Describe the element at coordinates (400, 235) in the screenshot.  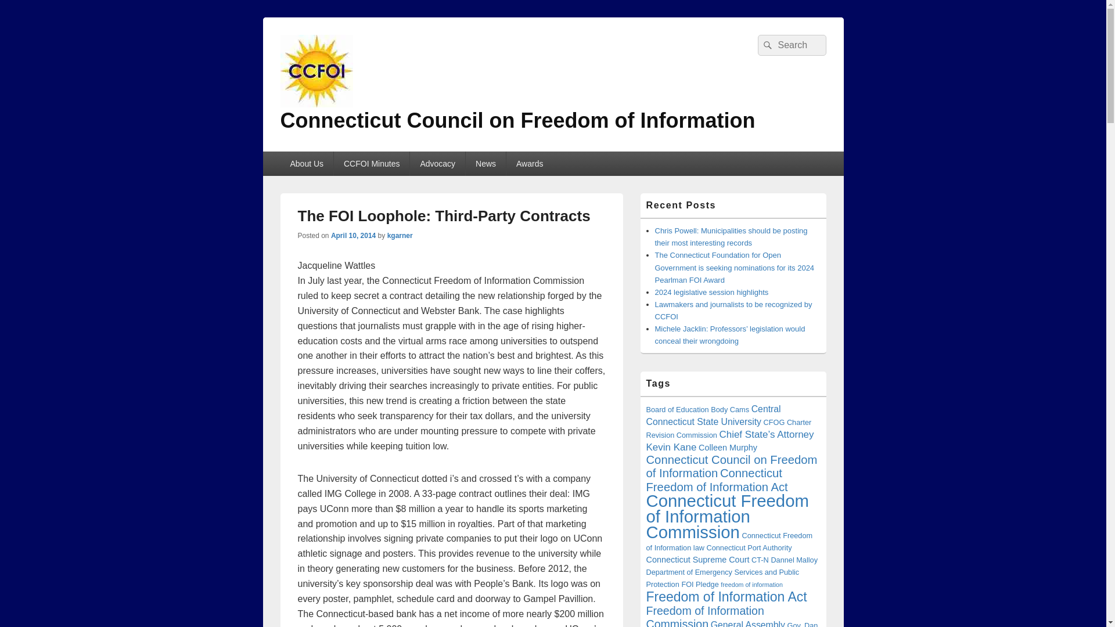
I see `kgarner` at that location.